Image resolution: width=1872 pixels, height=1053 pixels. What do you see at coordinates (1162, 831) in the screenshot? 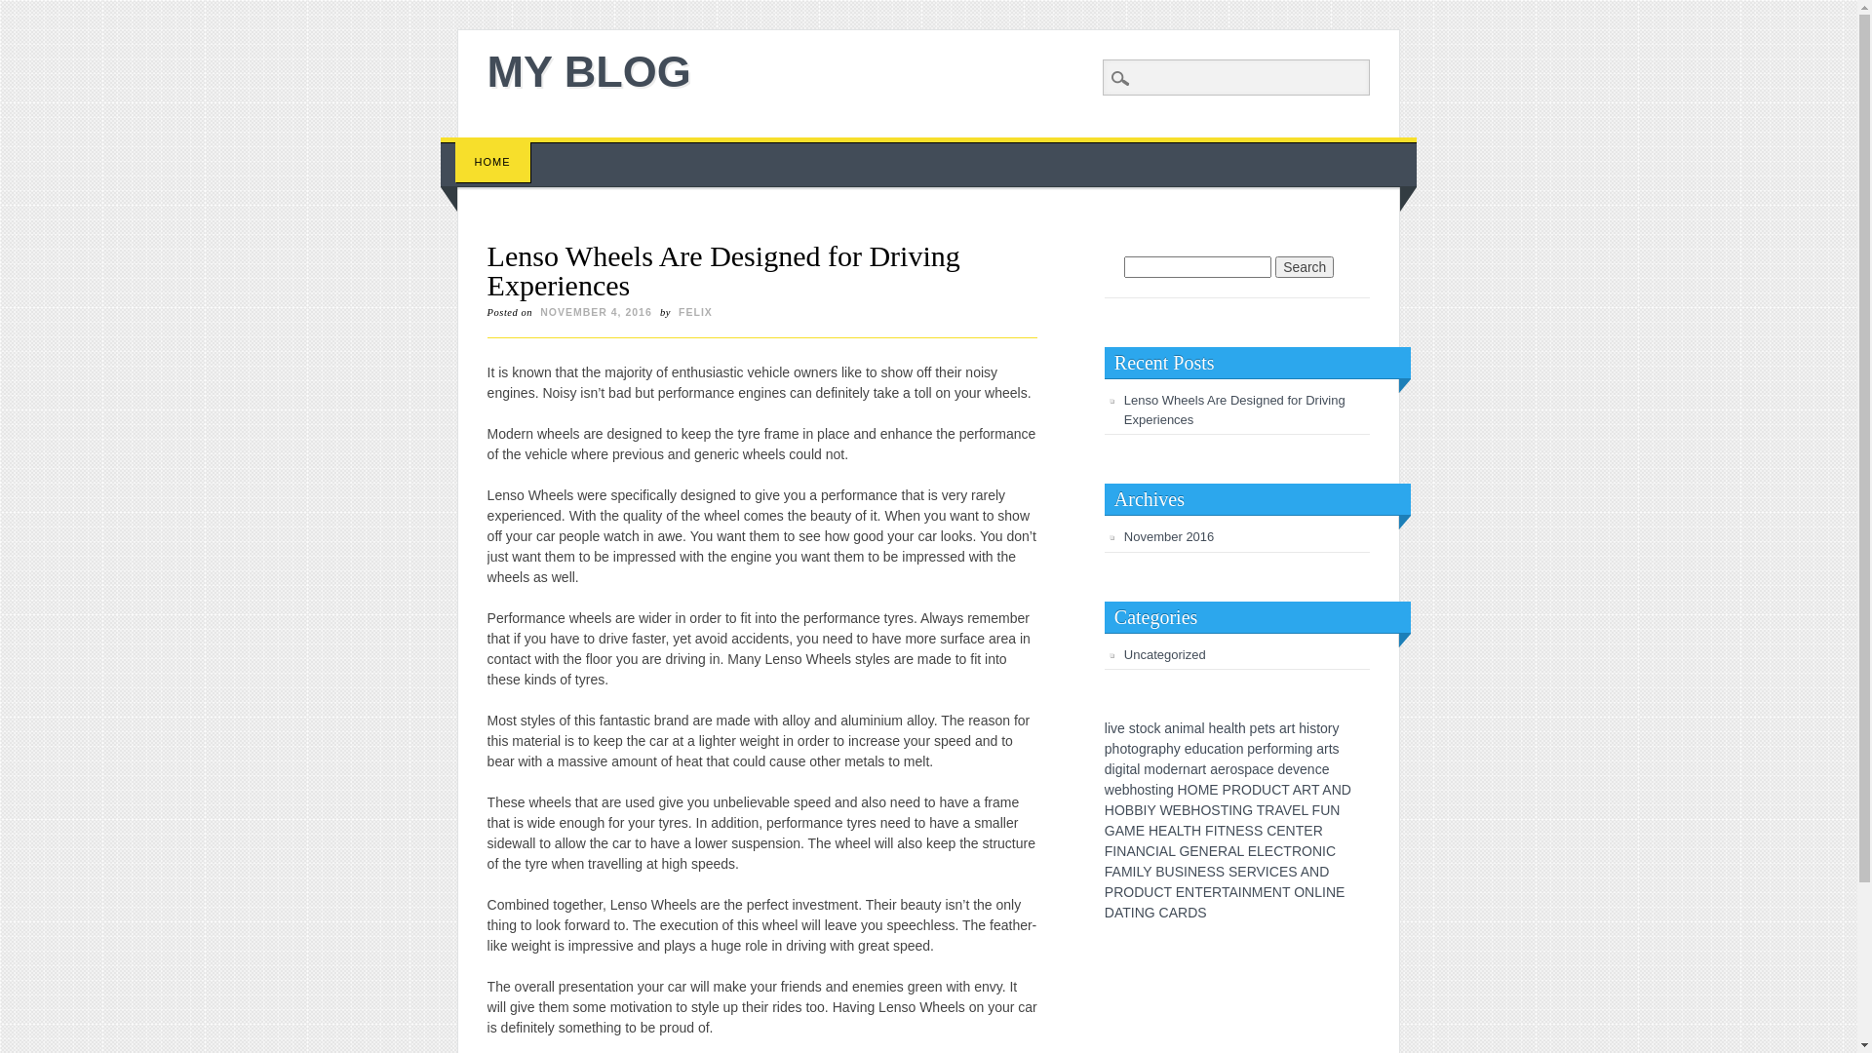
I see `E` at bounding box center [1162, 831].